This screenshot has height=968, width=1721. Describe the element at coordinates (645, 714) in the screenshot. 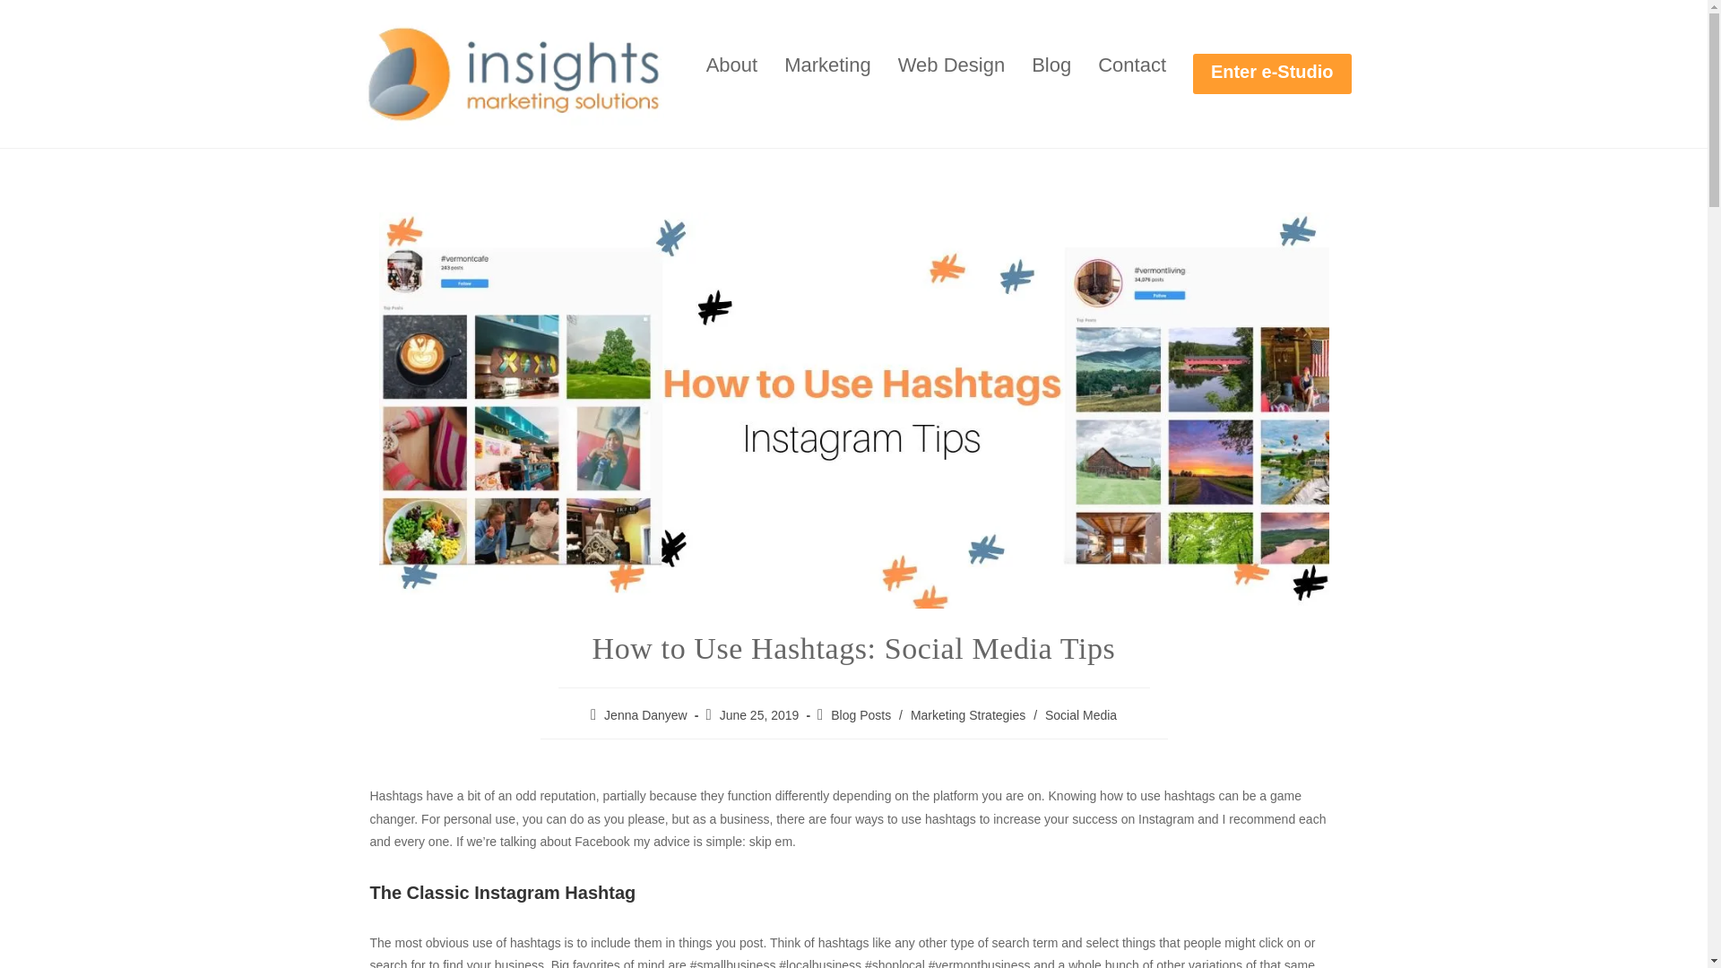

I see `Jenna Danyew` at that location.